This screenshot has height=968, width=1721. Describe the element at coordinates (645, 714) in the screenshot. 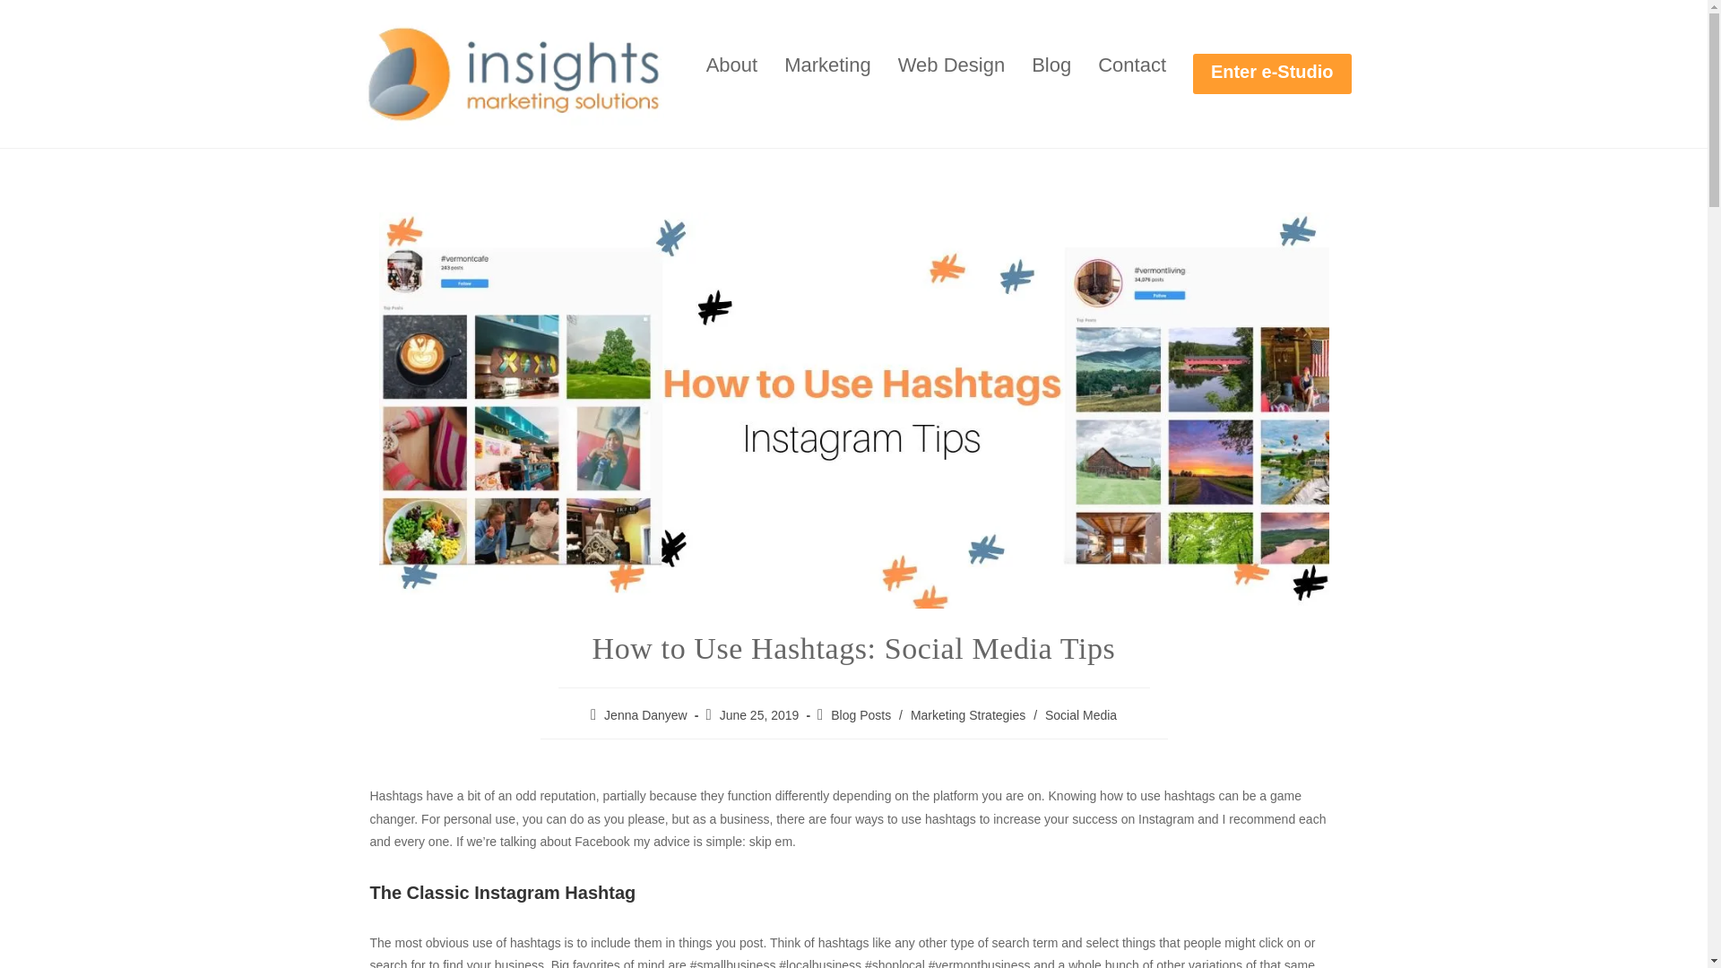

I see `Jenna Danyew` at that location.